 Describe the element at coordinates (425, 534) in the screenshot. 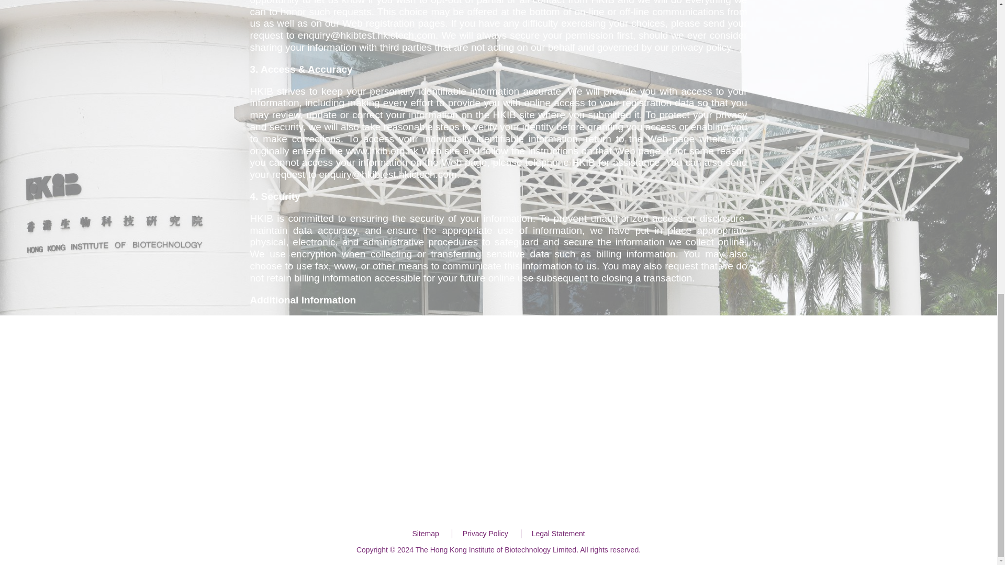

I see `Sitemap` at that location.